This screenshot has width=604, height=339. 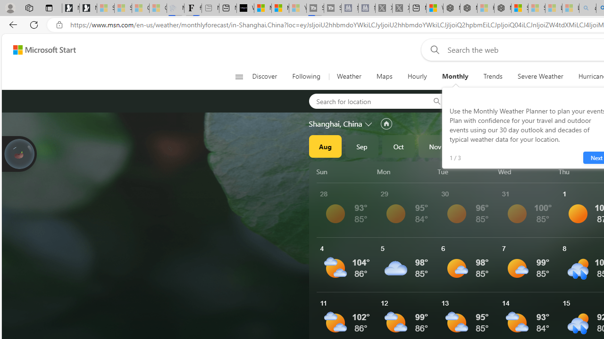 I want to click on Severe Weather, so click(x=540, y=76).